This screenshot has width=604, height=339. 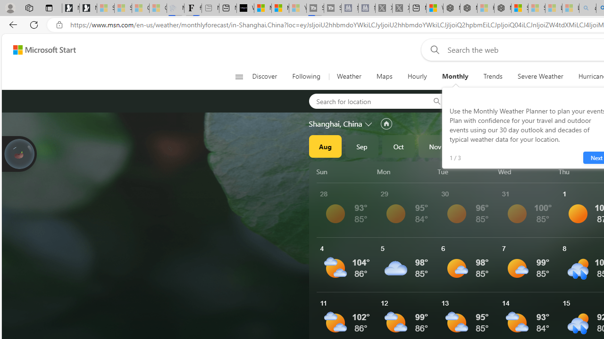 I want to click on Severe Weather, so click(x=540, y=76).